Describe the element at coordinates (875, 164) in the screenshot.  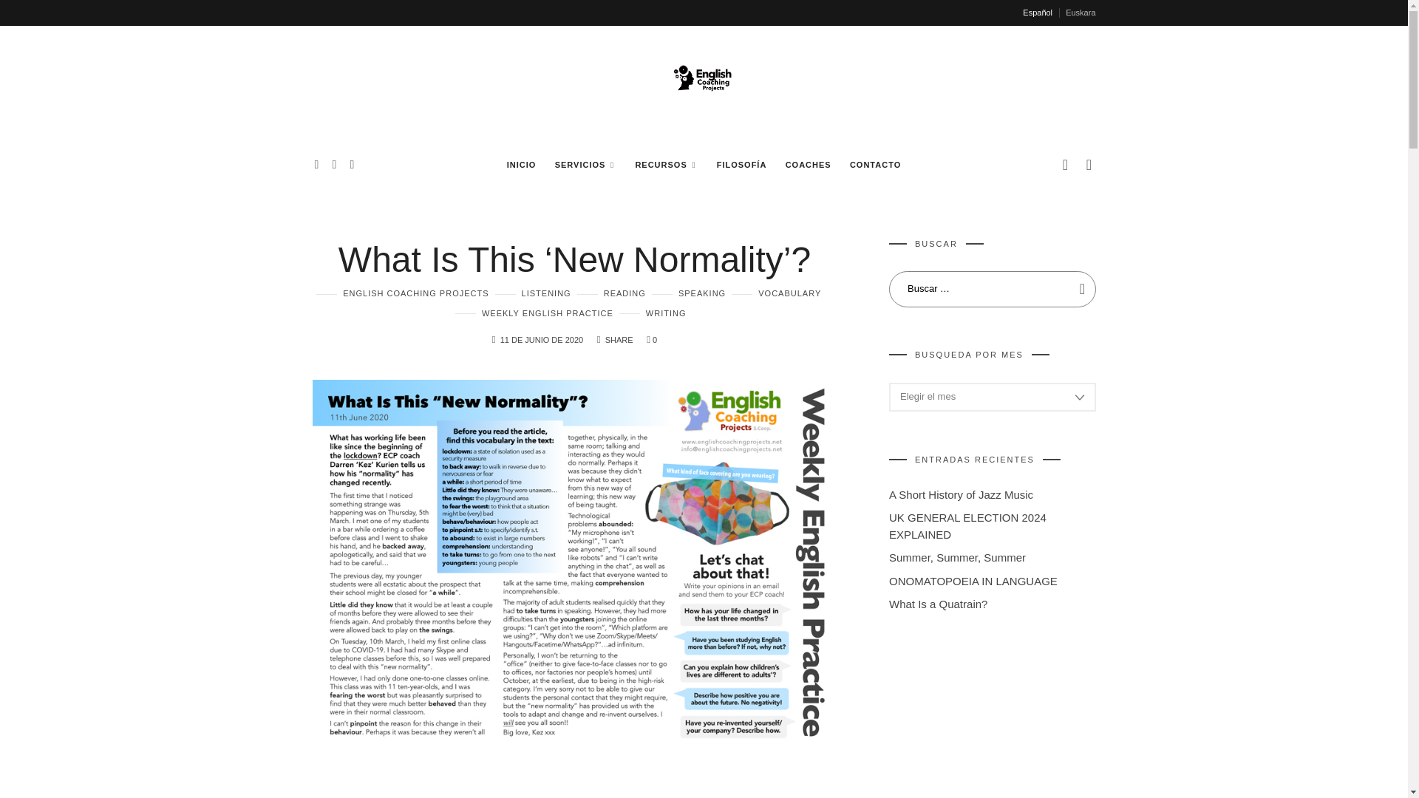
I see `CONTACTO` at that location.